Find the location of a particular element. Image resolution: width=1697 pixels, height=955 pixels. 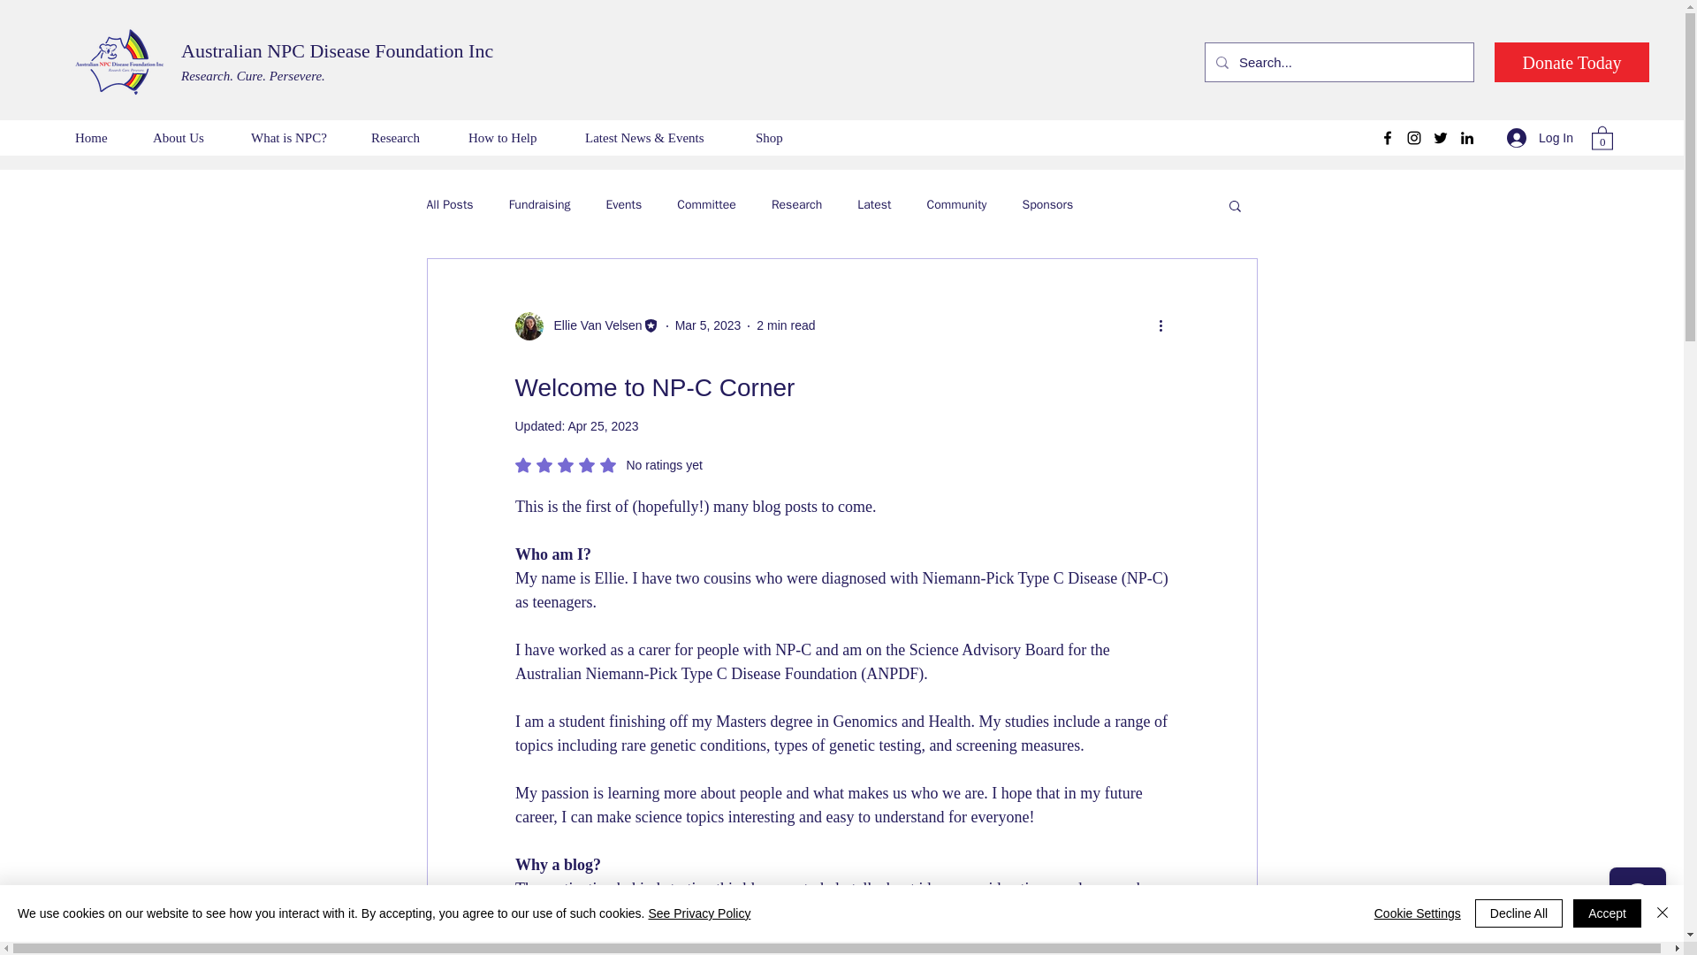

What is NPC? is located at coordinates (297, 138).